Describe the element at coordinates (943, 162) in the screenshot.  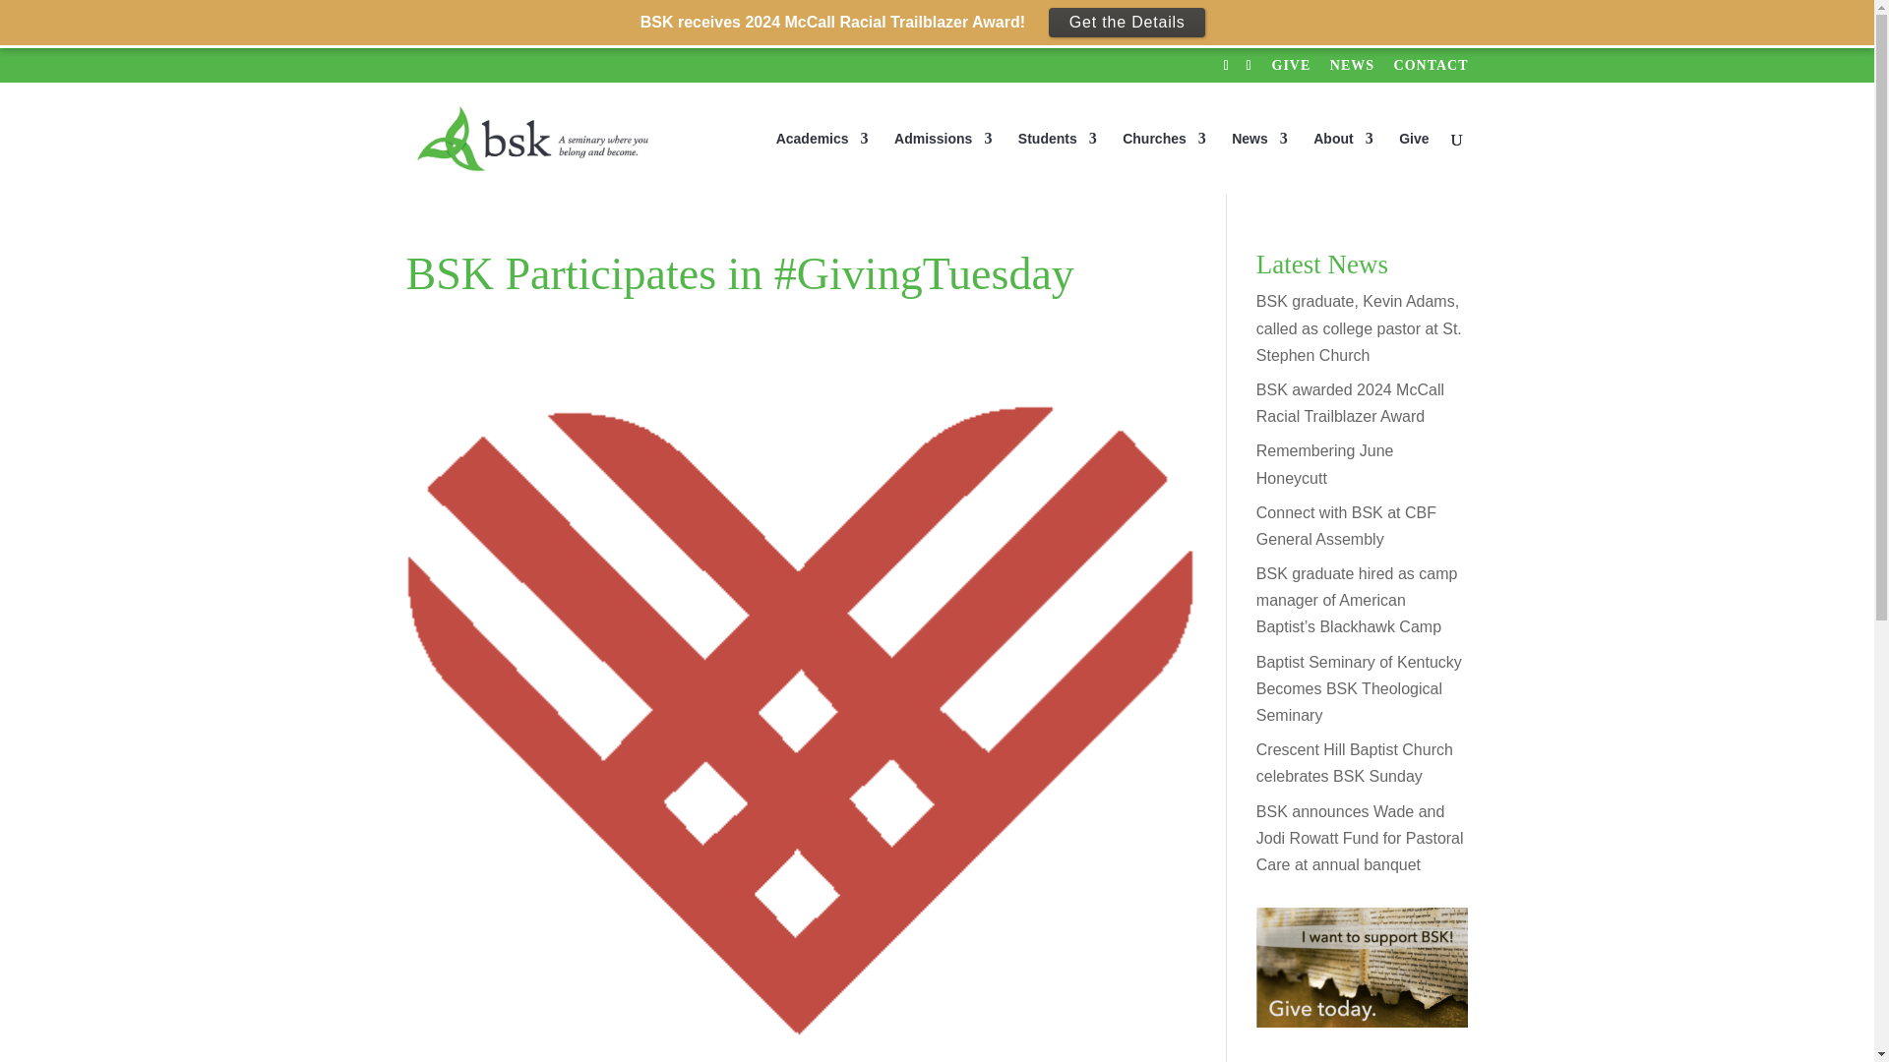
I see `Admissions` at that location.